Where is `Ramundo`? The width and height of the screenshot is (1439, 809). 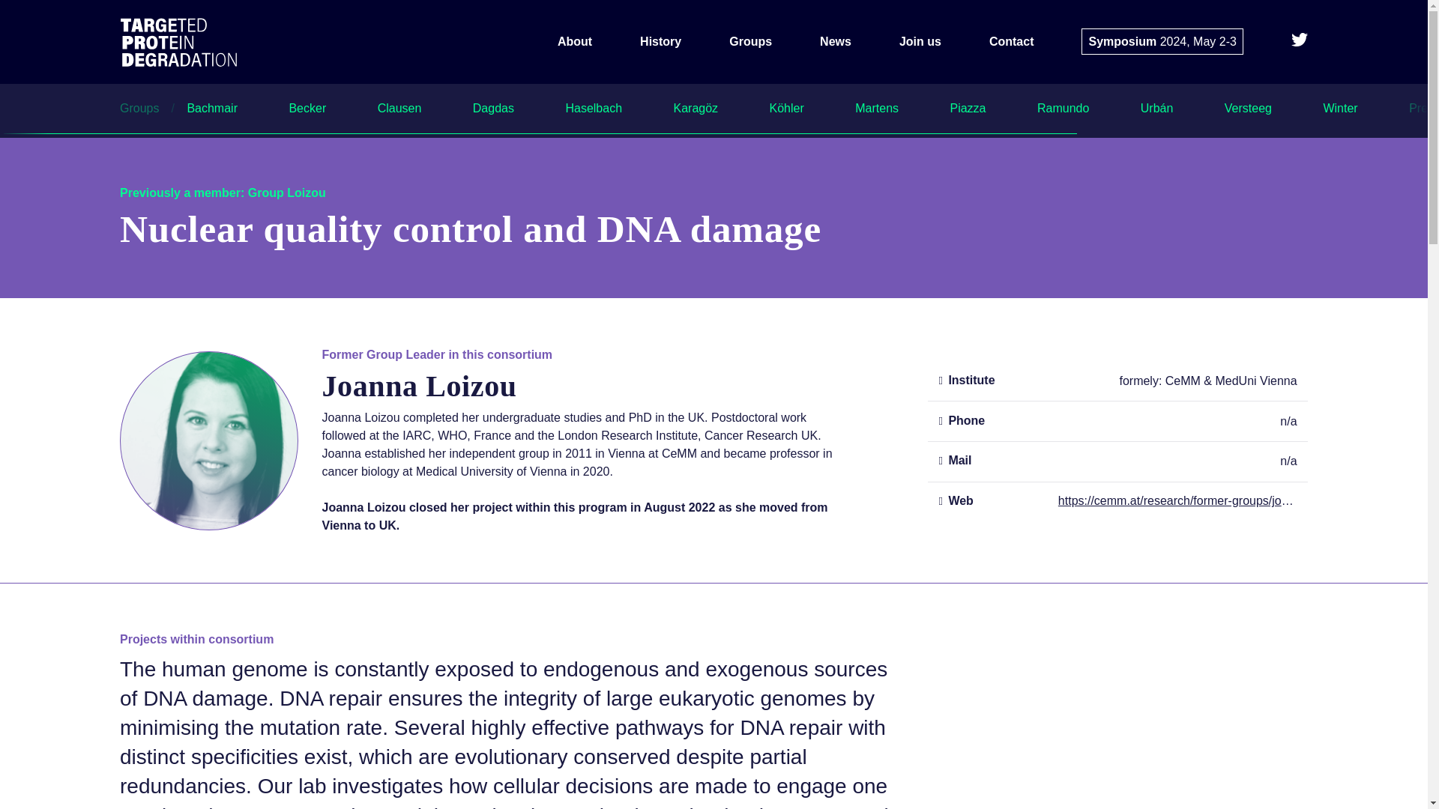 Ramundo is located at coordinates (1063, 108).